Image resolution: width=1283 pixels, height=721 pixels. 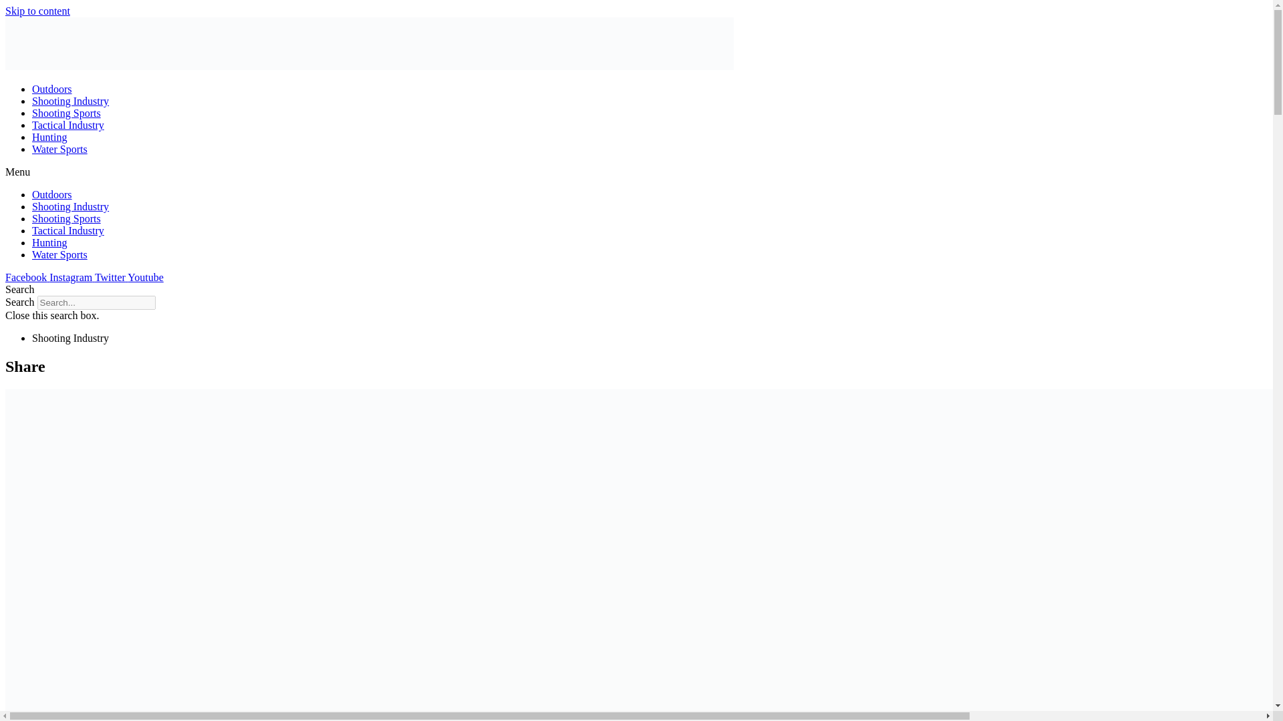 What do you see at coordinates (68, 125) in the screenshot?
I see `Tactical Industry` at bounding box center [68, 125].